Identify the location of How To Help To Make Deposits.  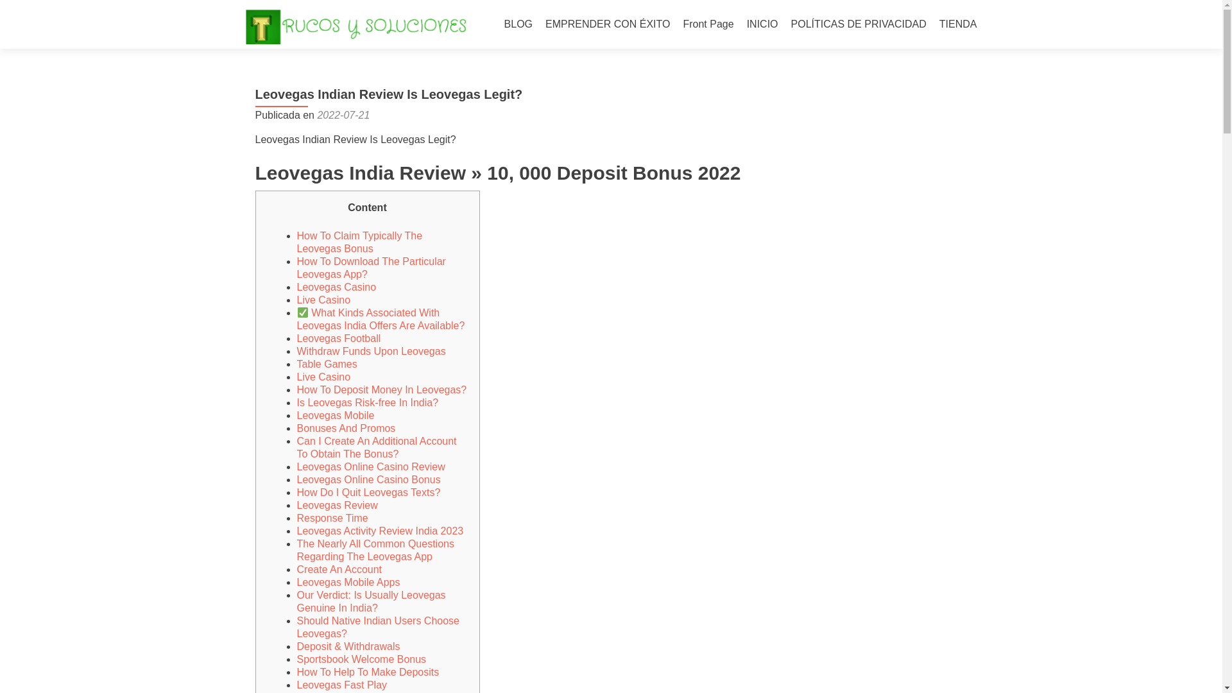
(367, 672).